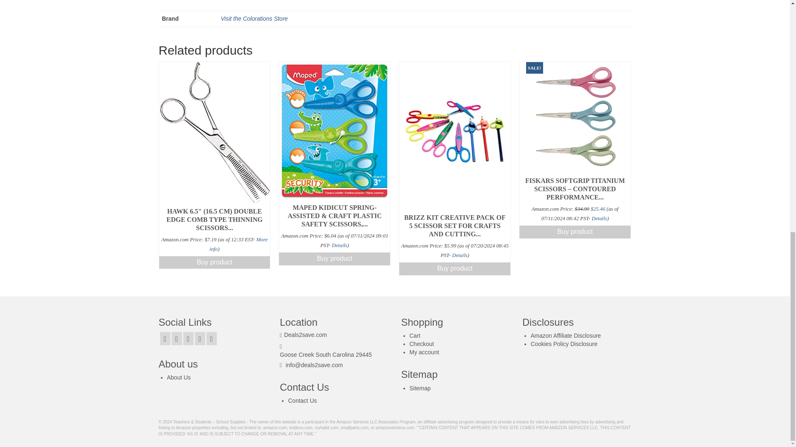 The width and height of the screenshot is (796, 447). I want to click on Pinterest, so click(188, 338).